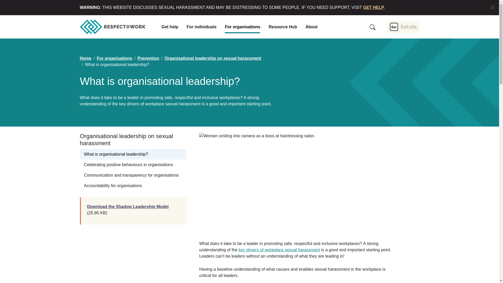  Describe the element at coordinates (403, 27) in the screenshot. I see `Exit site` at that location.